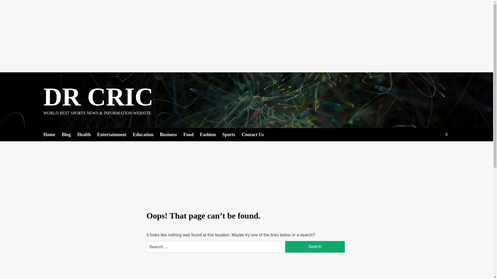 The image size is (497, 279). Describe the element at coordinates (192, 134) in the screenshot. I see `Food` at that location.